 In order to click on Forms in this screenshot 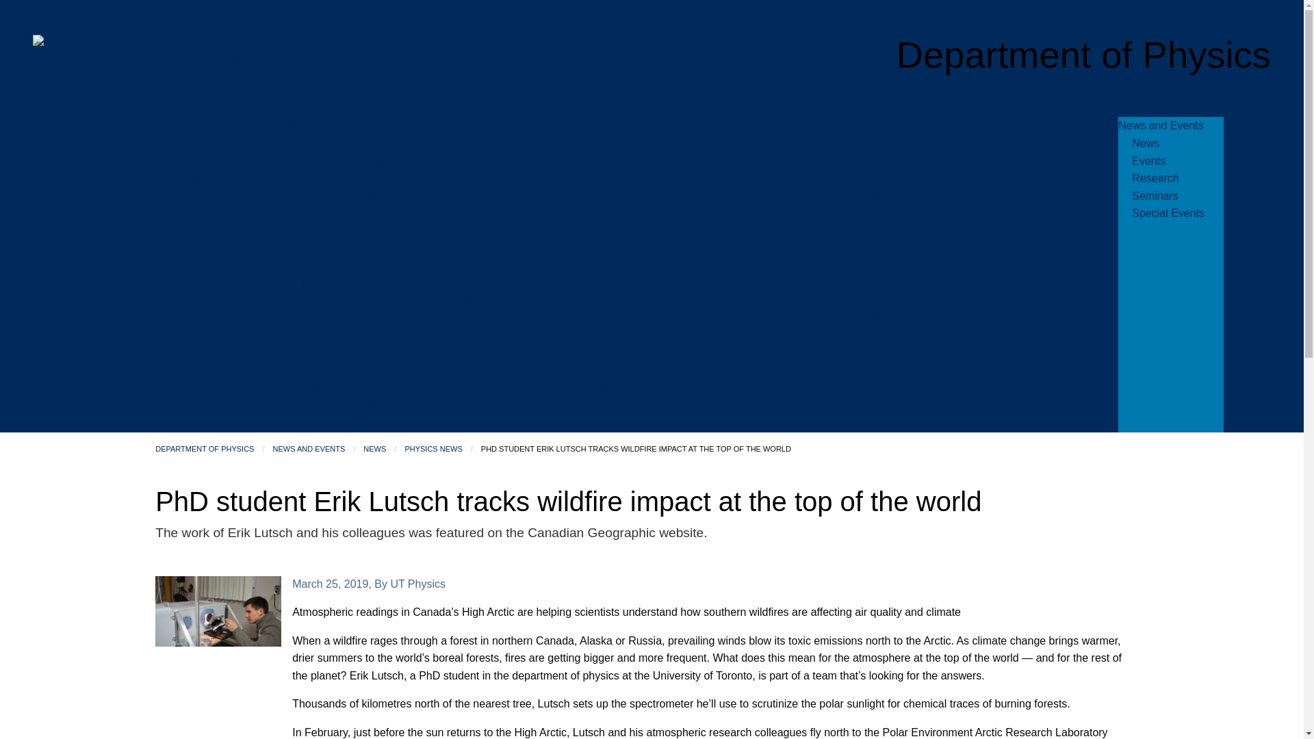, I will do `click(739, 231)`.